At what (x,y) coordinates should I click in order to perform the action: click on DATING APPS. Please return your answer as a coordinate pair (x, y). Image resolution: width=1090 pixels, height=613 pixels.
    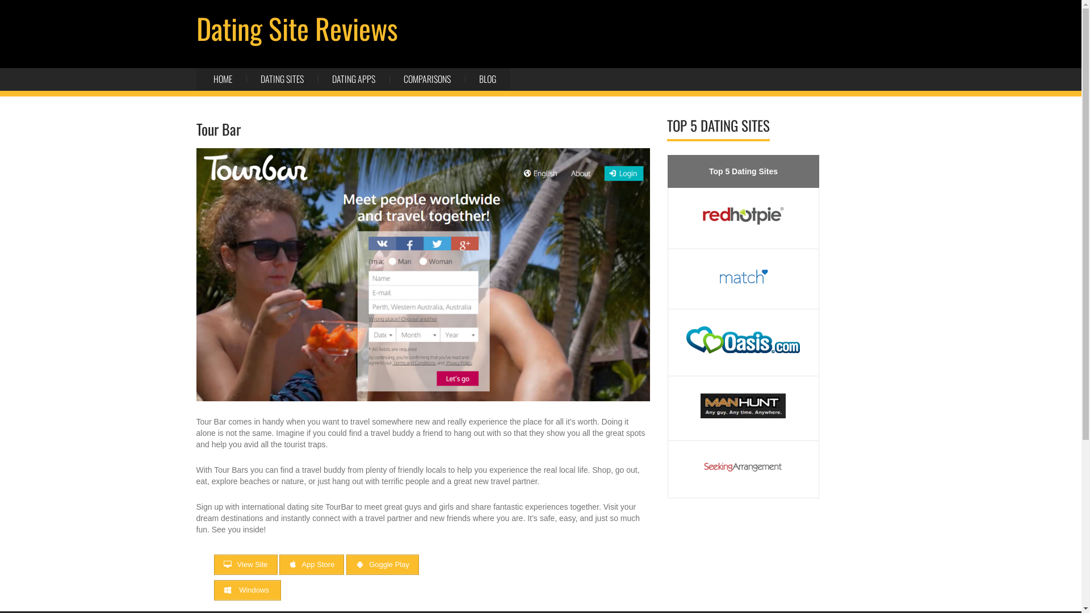
    Looking at the image, I should click on (354, 79).